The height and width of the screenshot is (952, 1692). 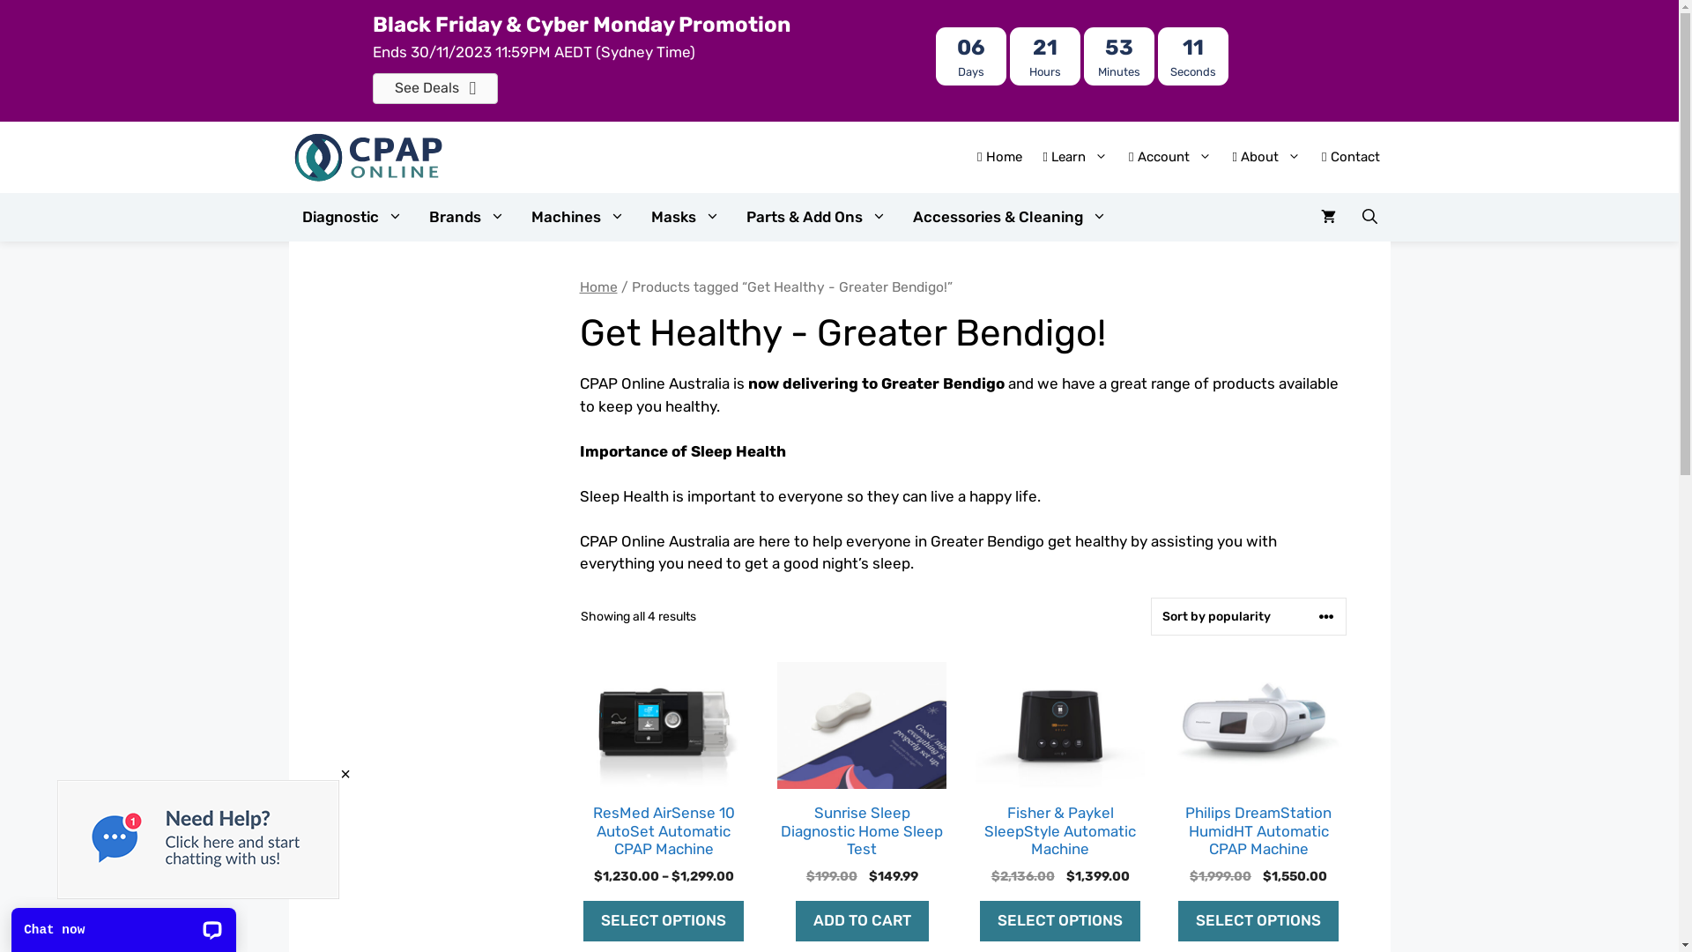 What do you see at coordinates (599, 287) in the screenshot?
I see `Home` at bounding box center [599, 287].